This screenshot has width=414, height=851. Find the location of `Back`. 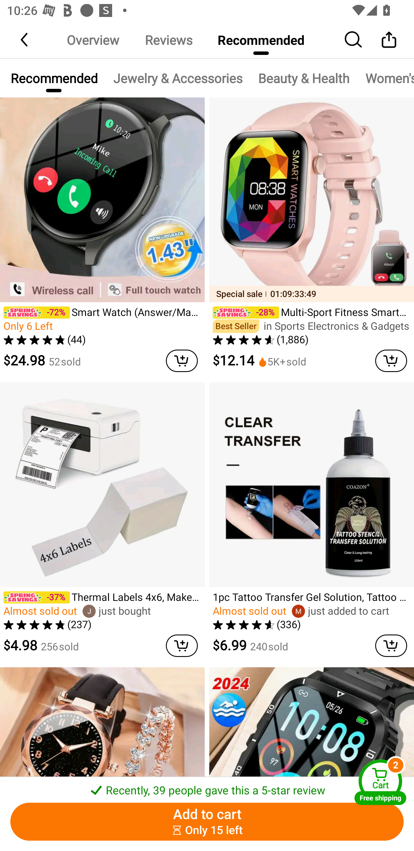

Back is located at coordinates (25, 39).